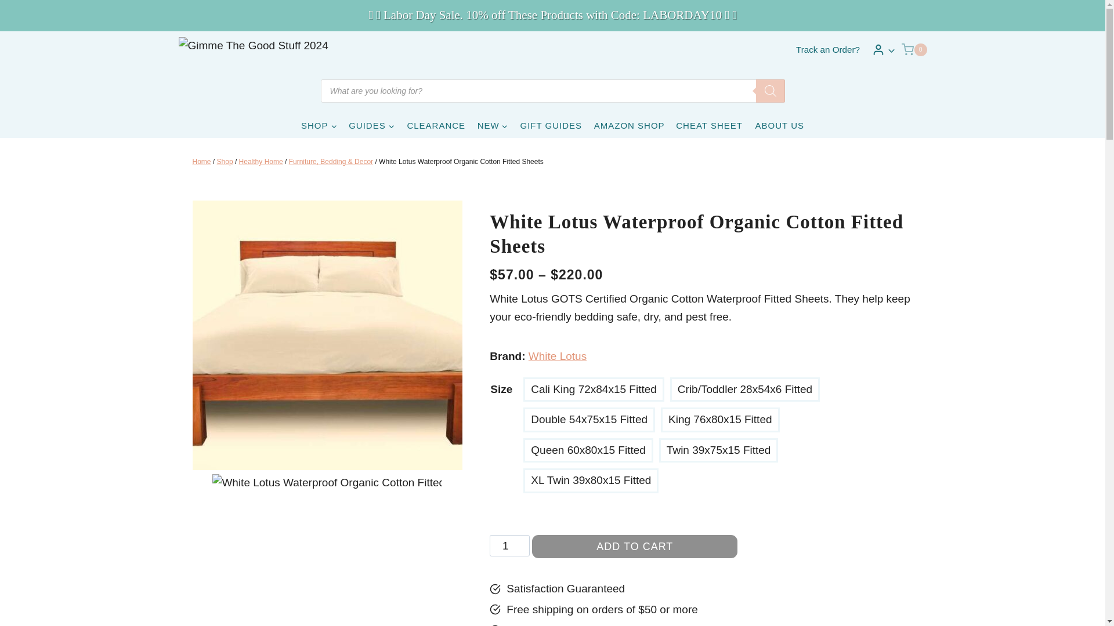 This screenshot has width=1114, height=626. What do you see at coordinates (914, 50) in the screenshot?
I see `0` at bounding box center [914, 50].